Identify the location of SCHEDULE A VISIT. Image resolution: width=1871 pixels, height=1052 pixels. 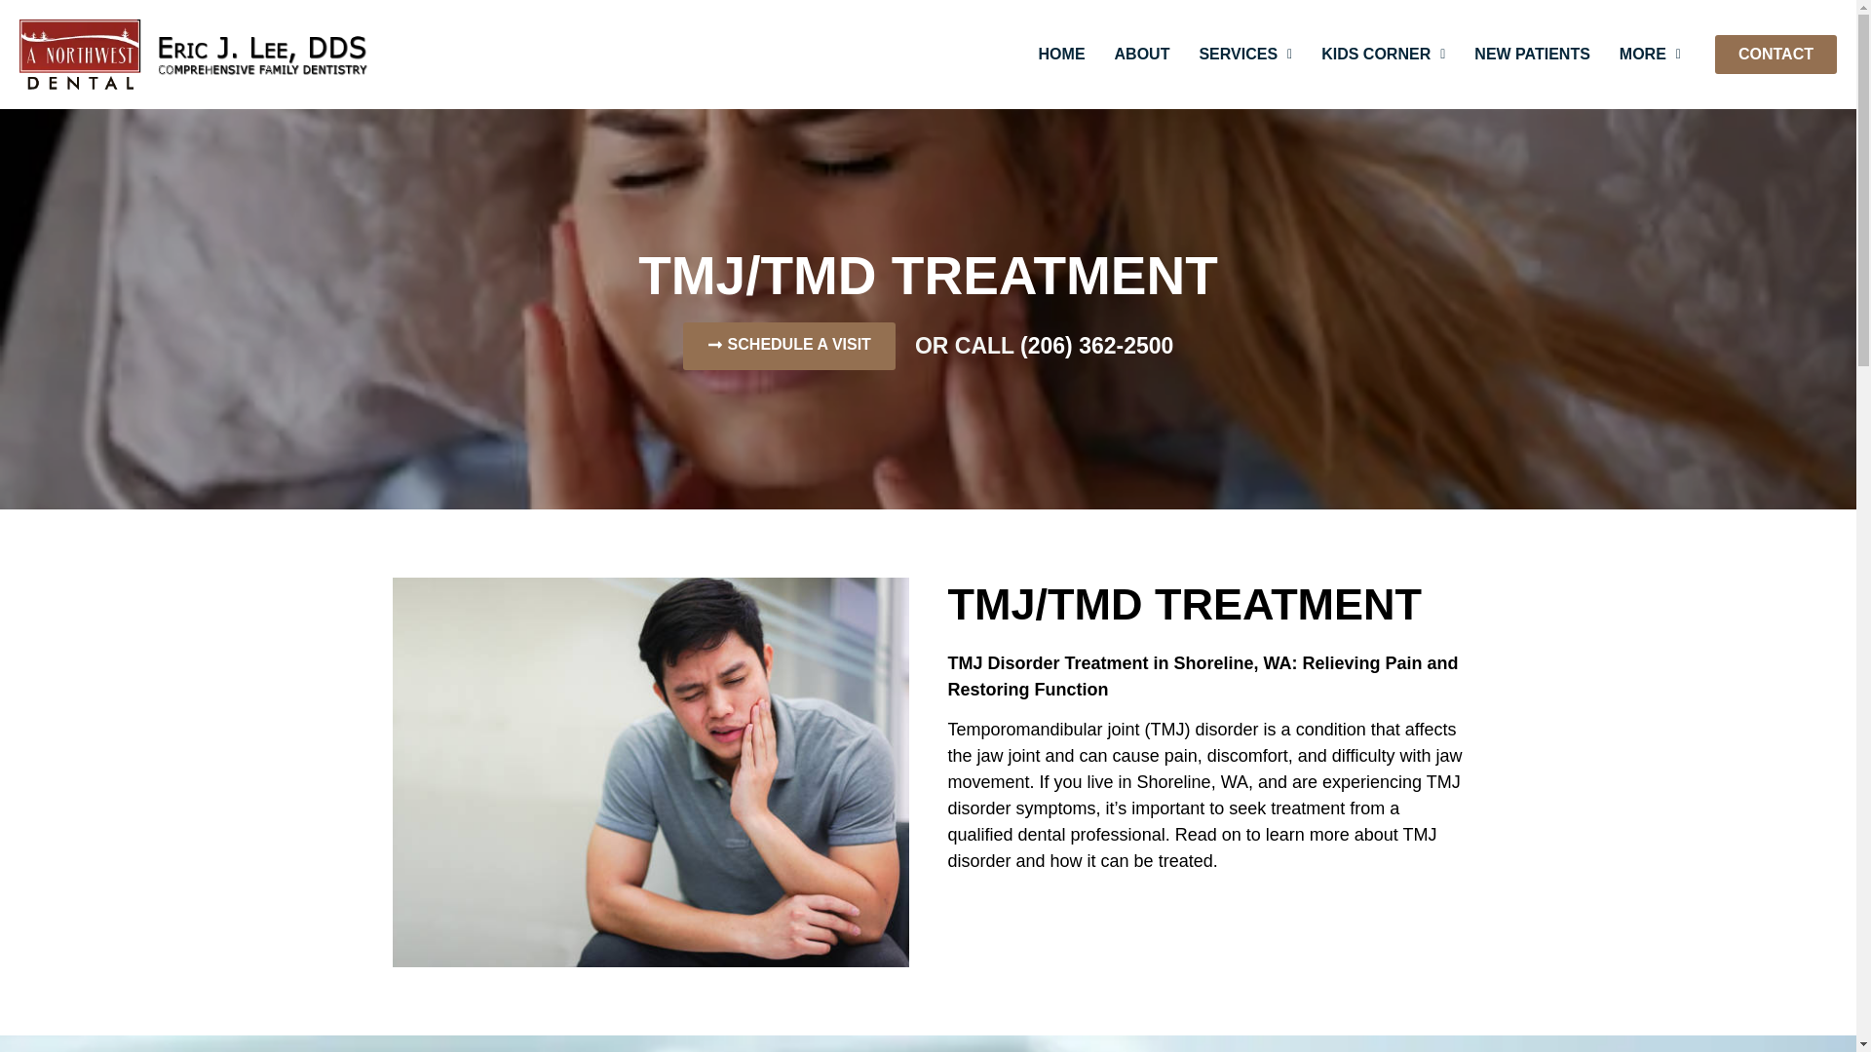
(789, 346).